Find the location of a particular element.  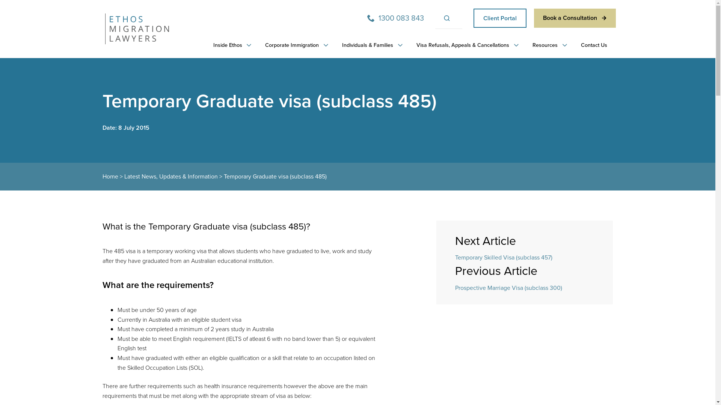

Visa Refusals, Appeals & Cancellations is located at coordinates (465, 45).